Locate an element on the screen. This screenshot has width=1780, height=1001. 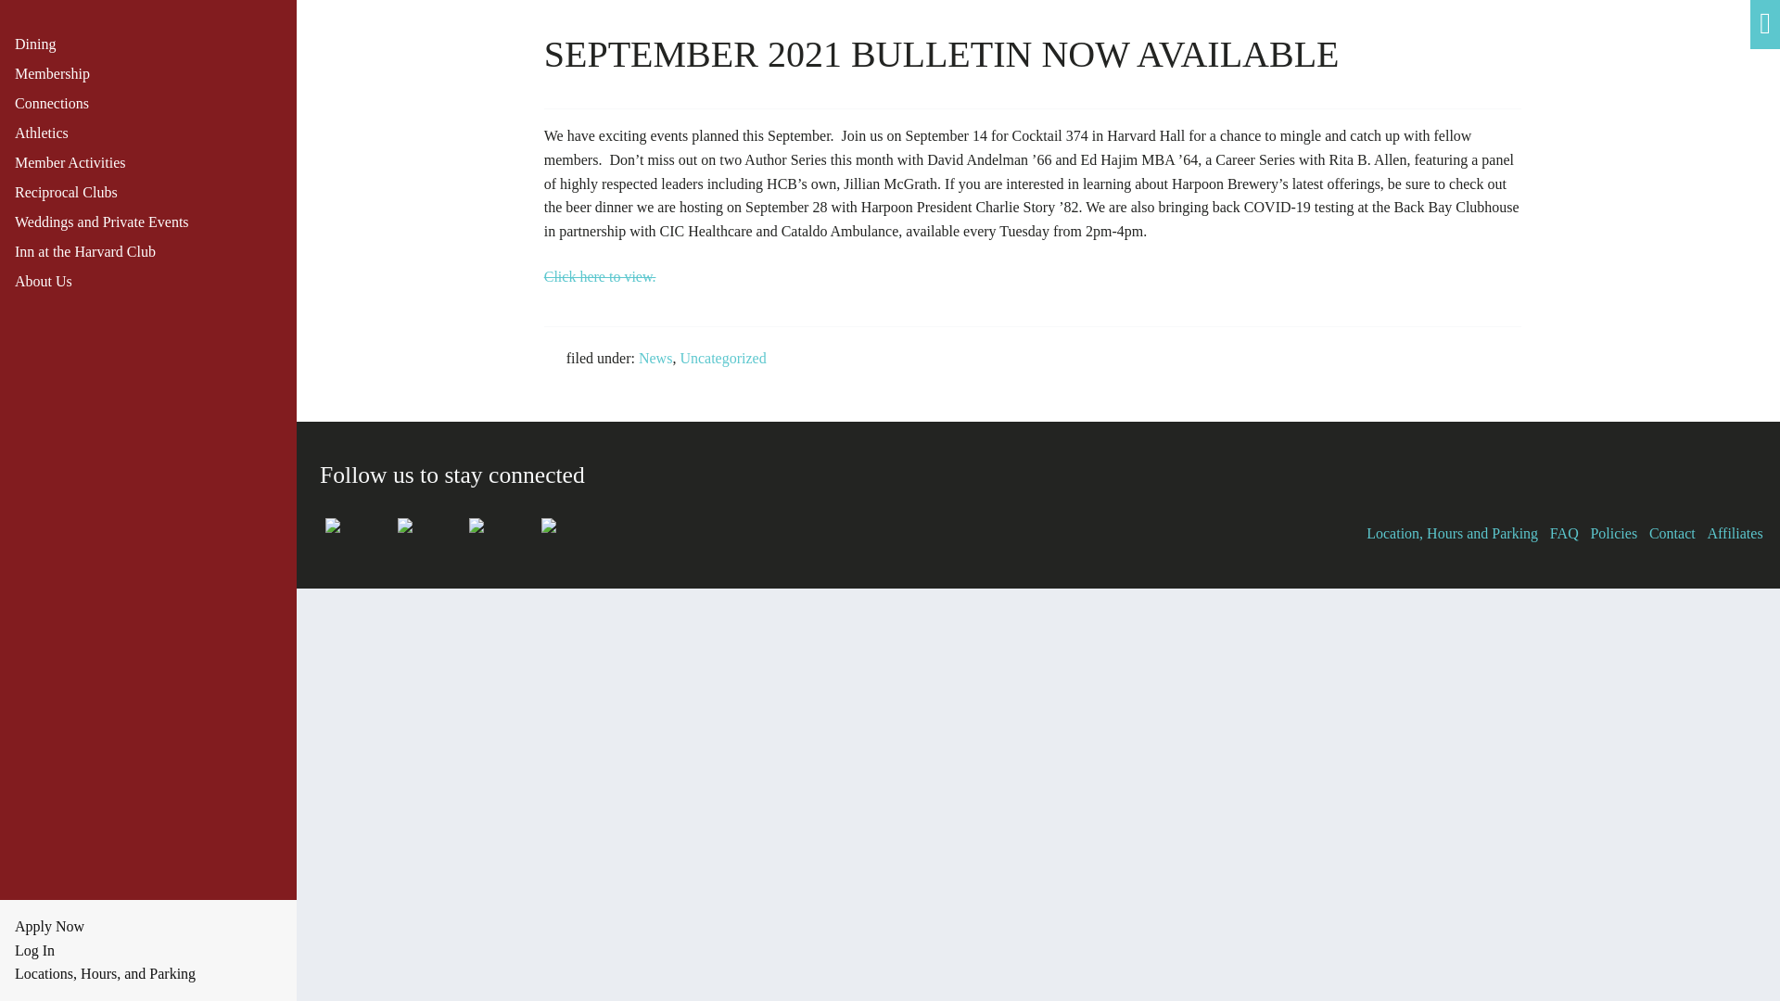
News is located at coordinates (655, 358).